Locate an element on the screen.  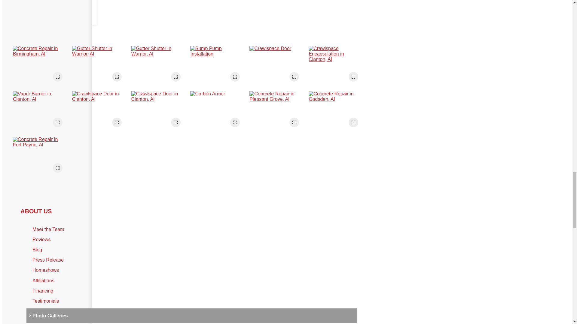
Crawlspace Encapsulation in Clanton, Al is located at coordinates (336, 66).